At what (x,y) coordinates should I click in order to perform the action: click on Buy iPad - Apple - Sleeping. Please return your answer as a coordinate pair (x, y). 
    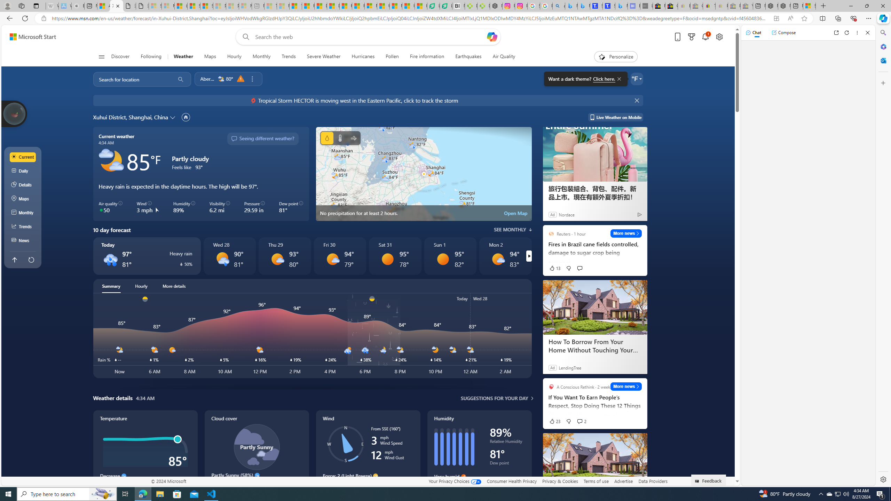
    Looking at the image, I should click on (78, 6).